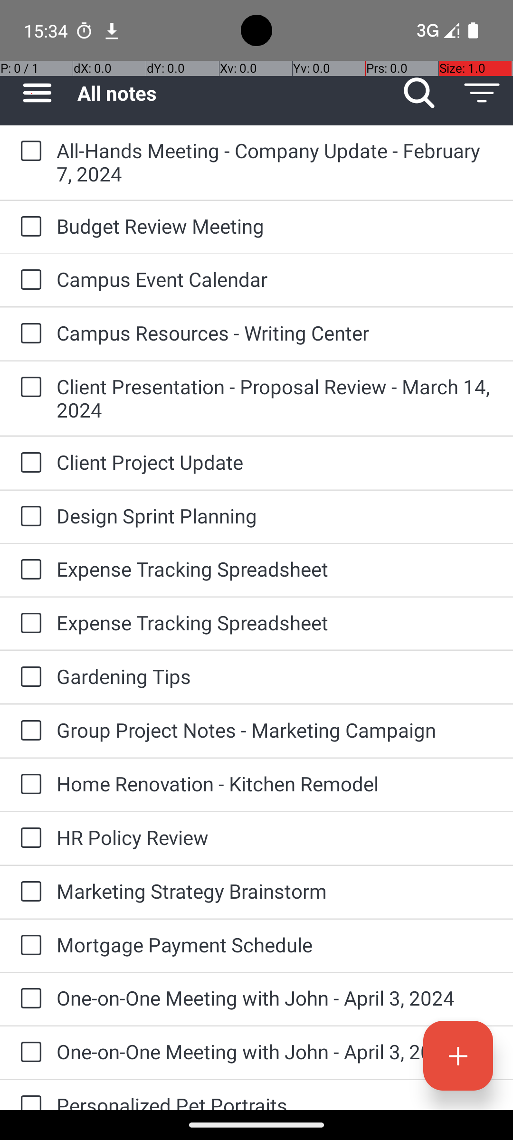 Image resolution: width=513 pixels, height=1140 pixels. I want to click on Campus Resources - Writing Center, so click(275, 332).